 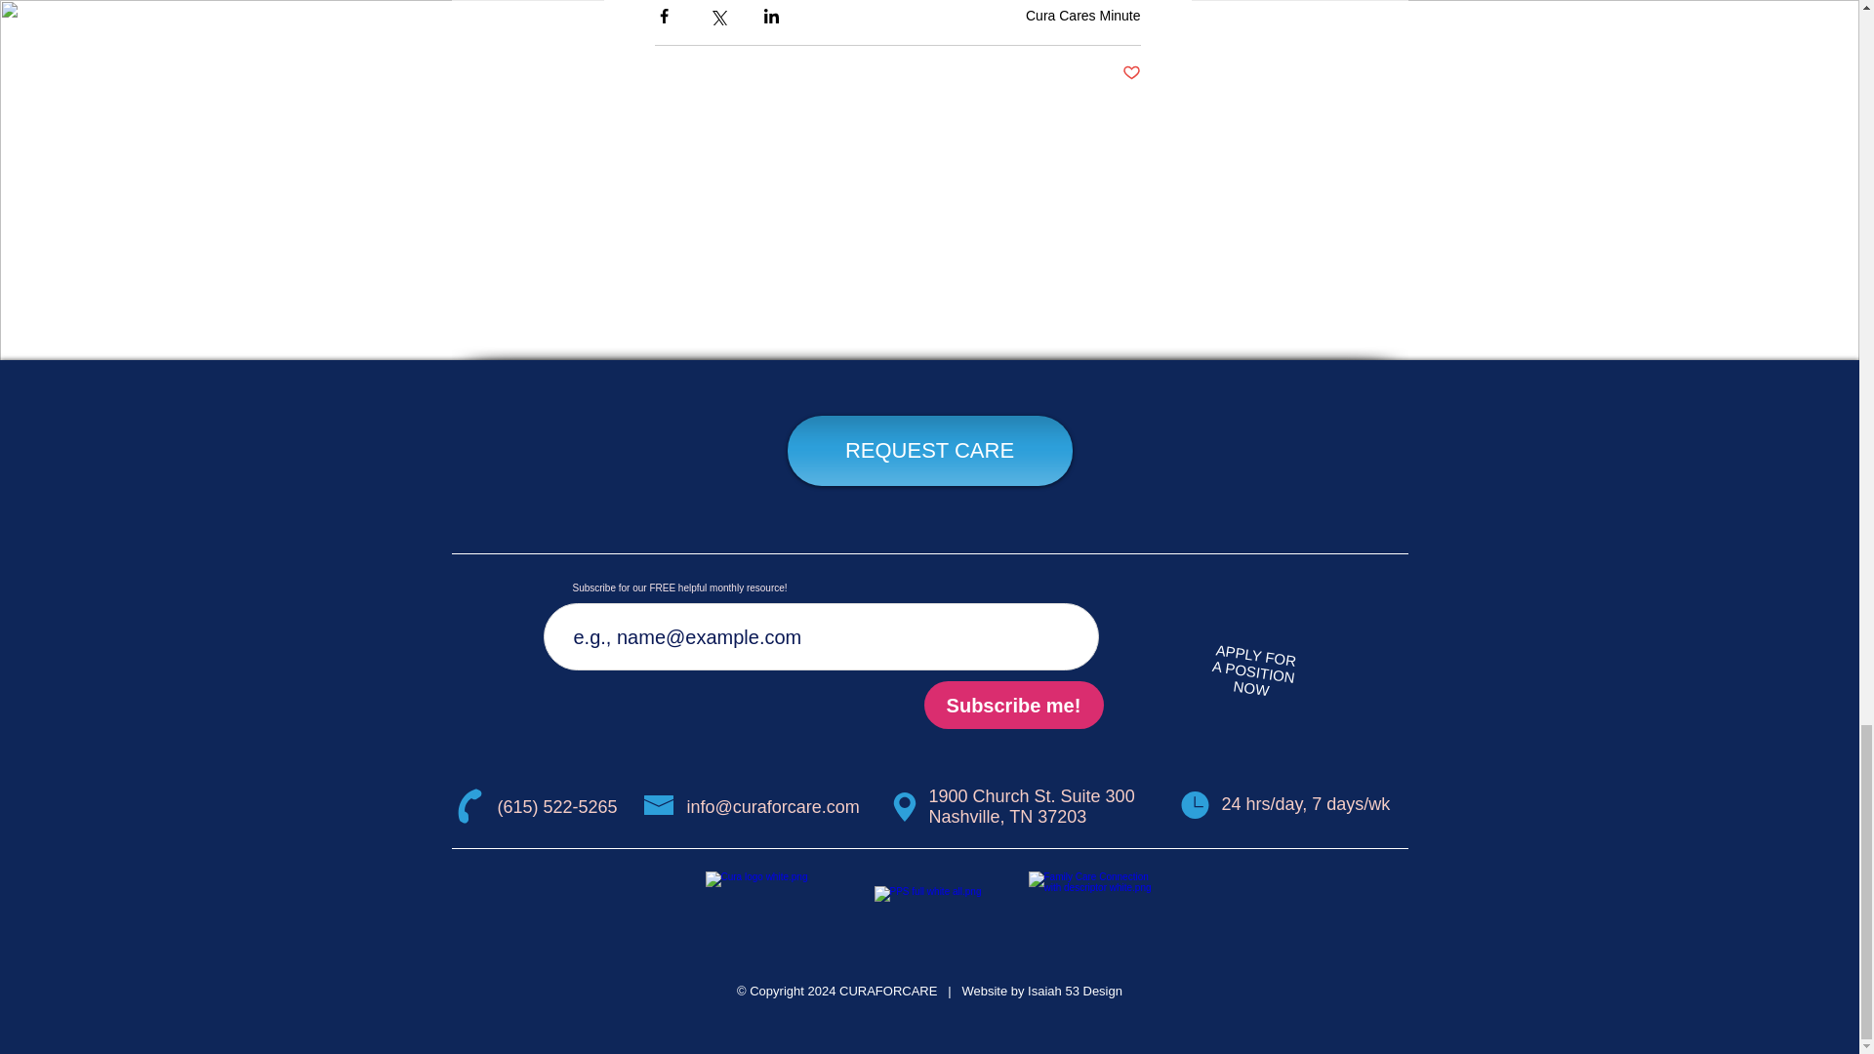 What do you see at coordinates (1252, 666) in the screenshot?
I see `REQUEST CARE` at bounding box center [1252, 666].